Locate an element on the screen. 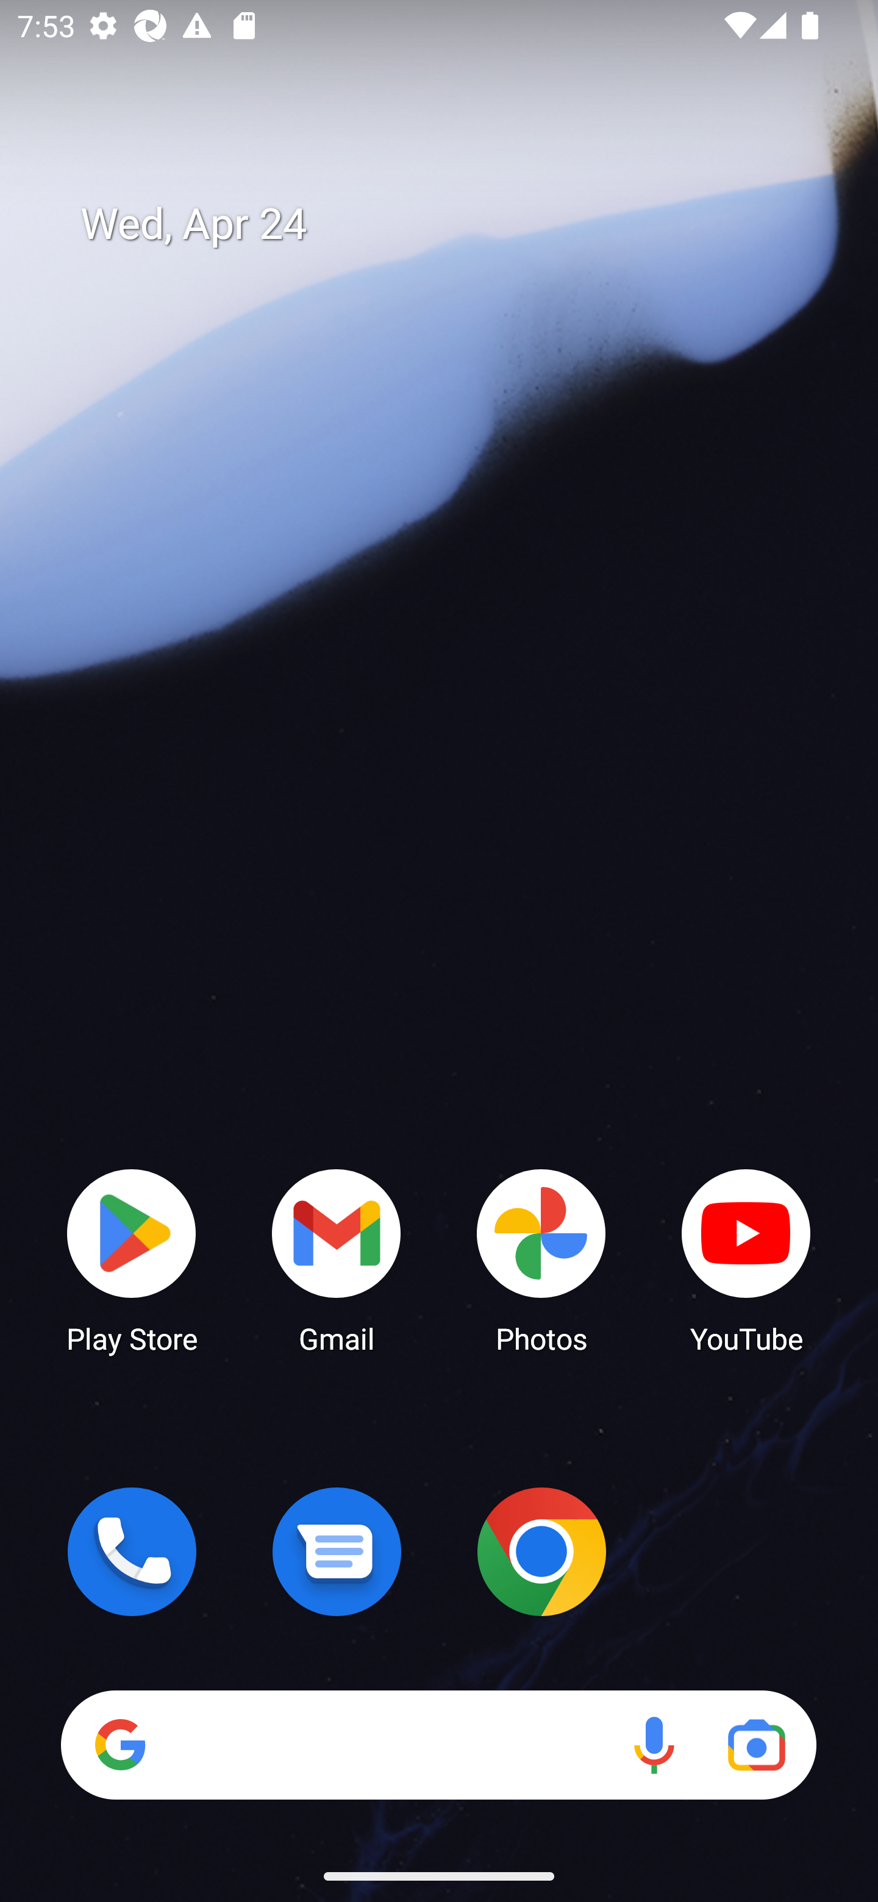 Image resolution: width=878 pixels, height=1902 pixels. Phone is located at coordinates (132, 1551).